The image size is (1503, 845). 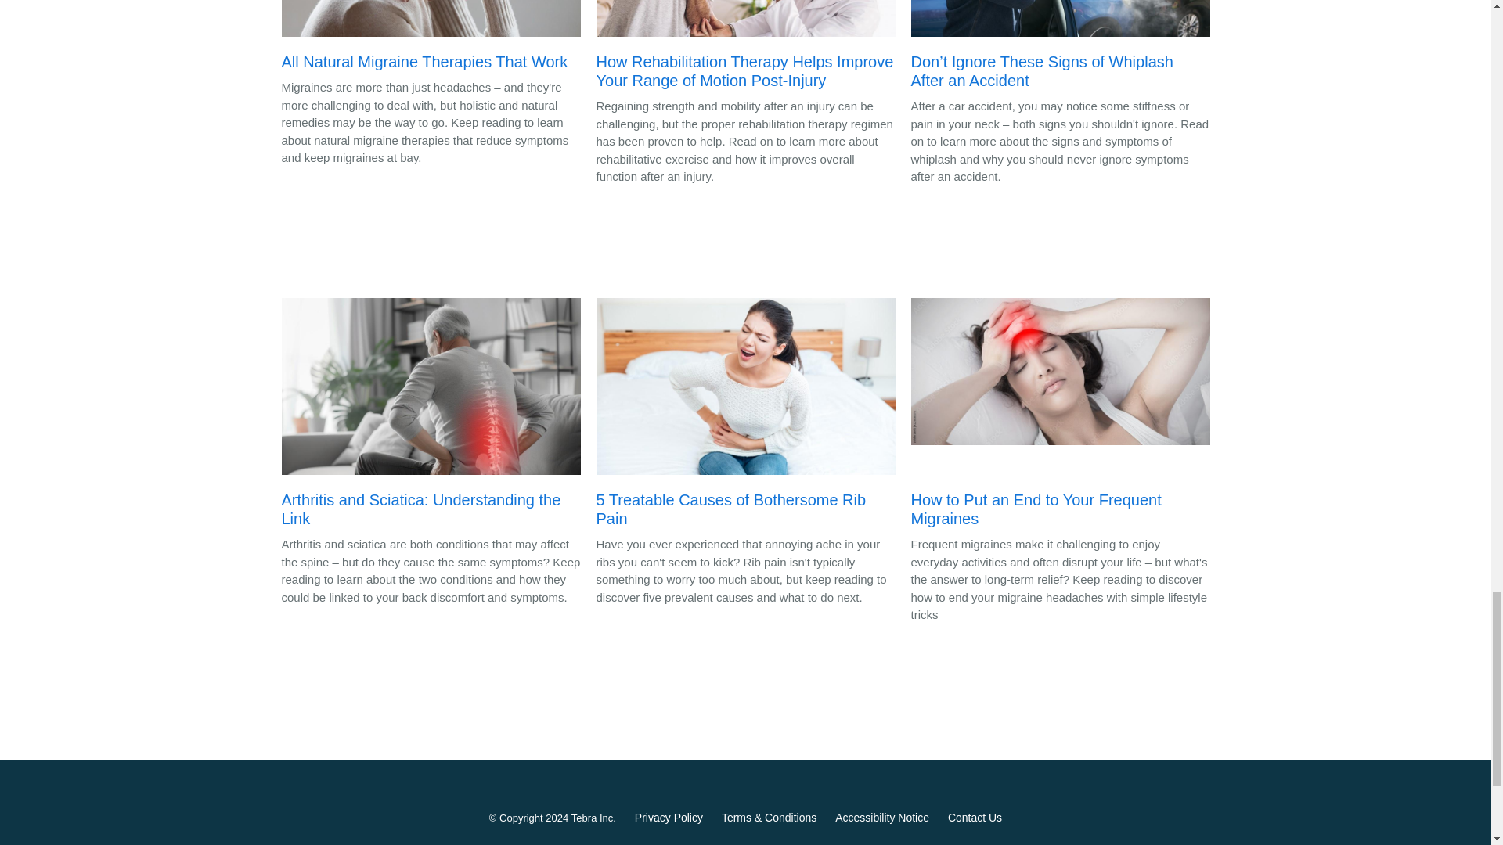 What do you see at coordinates (431, 39) in the screenshot?
I see `All Natural Migraine Therapies That Work` at bounding box center [431, 39].